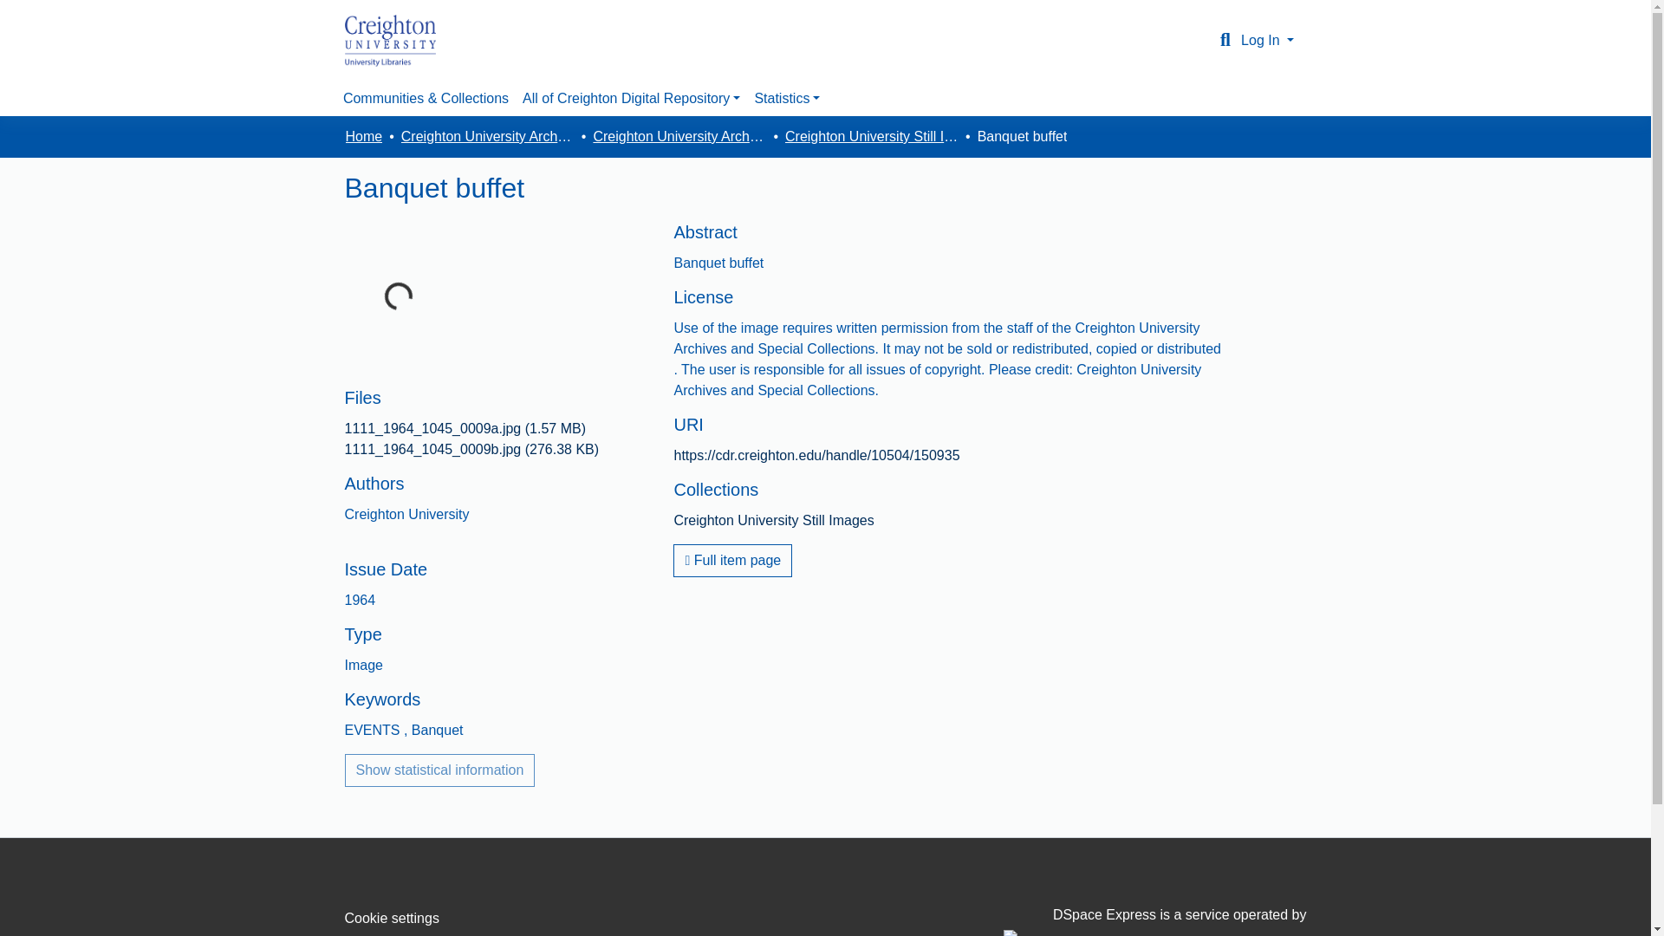 The width and height of the screenshot is (1664, 936). I want to click on Show statistical information, so click(440, 770).